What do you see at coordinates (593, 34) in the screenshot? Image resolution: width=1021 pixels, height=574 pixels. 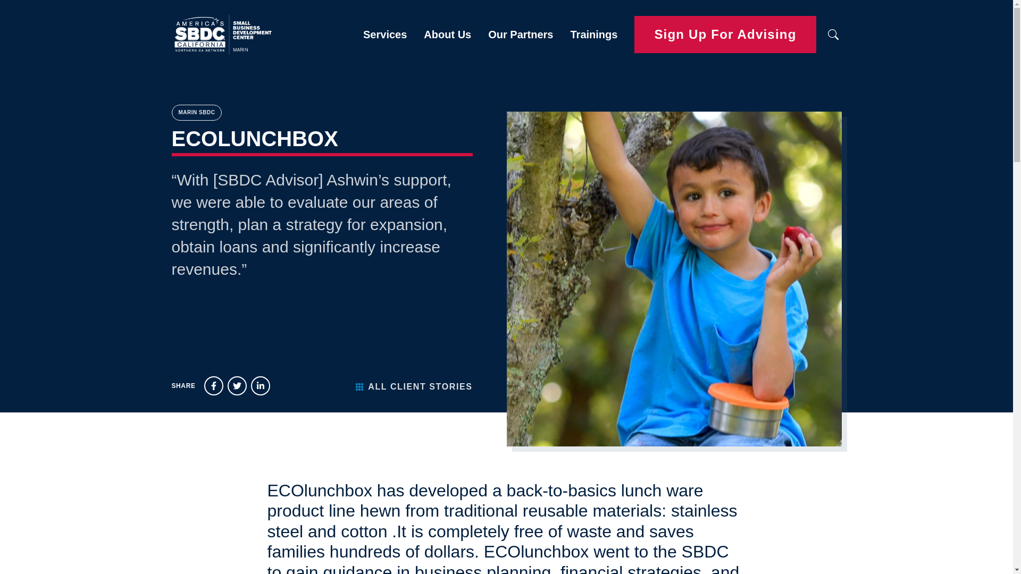 I see `Trainings` at bounding box center [593, 34].